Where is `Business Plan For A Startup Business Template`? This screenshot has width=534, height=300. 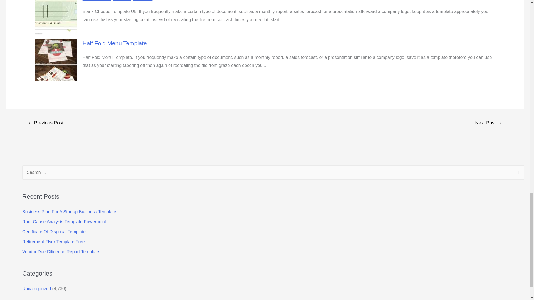 Business Plan For A Startup Business Template is located at coordinates (69, 212).